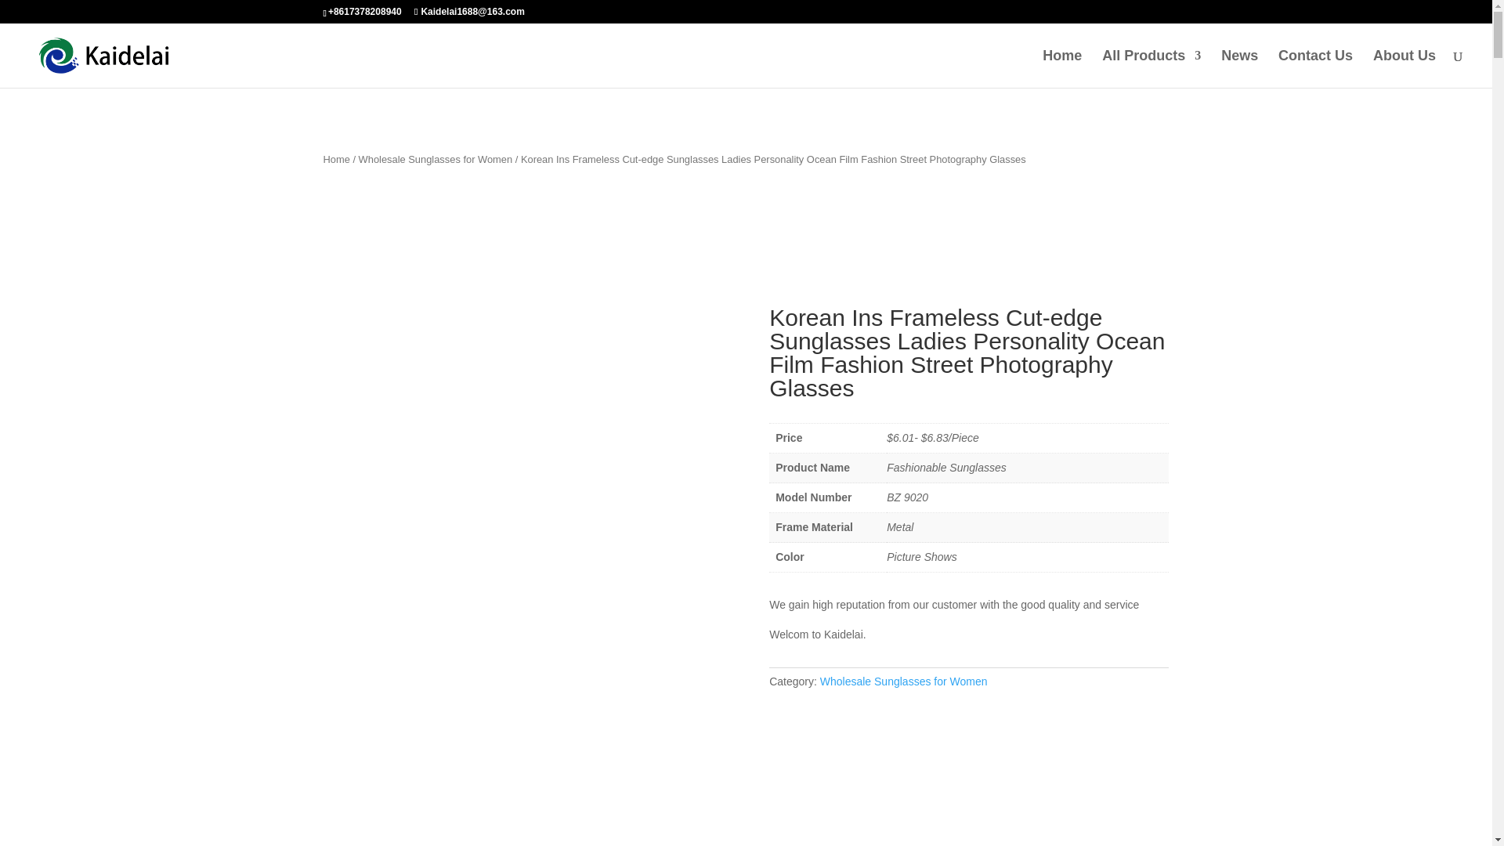  I want to click on Home, so click(1061, 69).